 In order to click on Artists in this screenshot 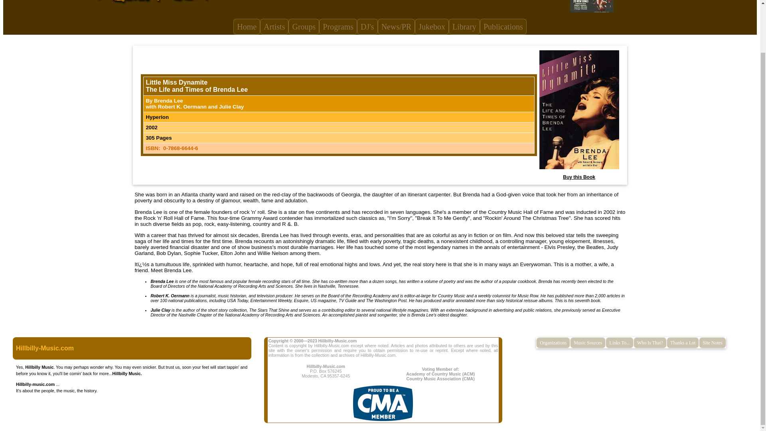, I will do `click(274, 27)`.